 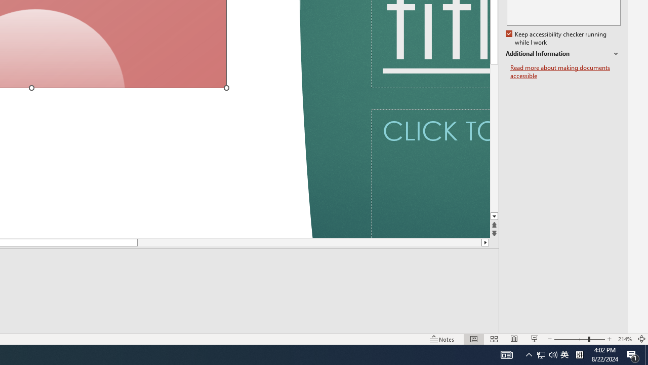 I want to click on Slide Show, so click(x=535, y=339).